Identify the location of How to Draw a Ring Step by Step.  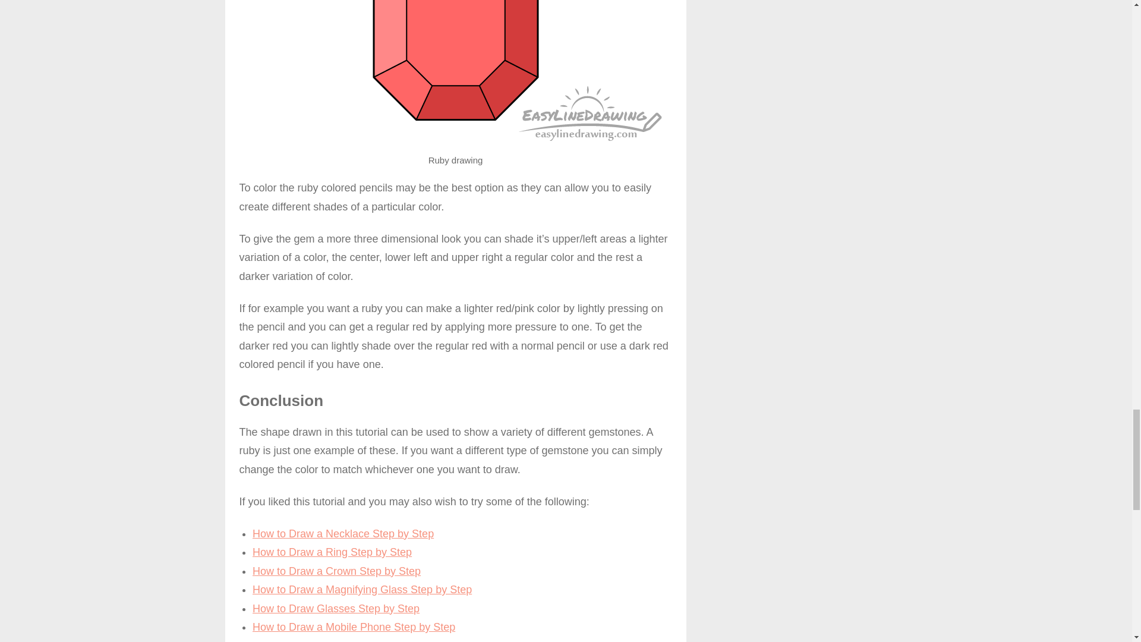
(332, 552).